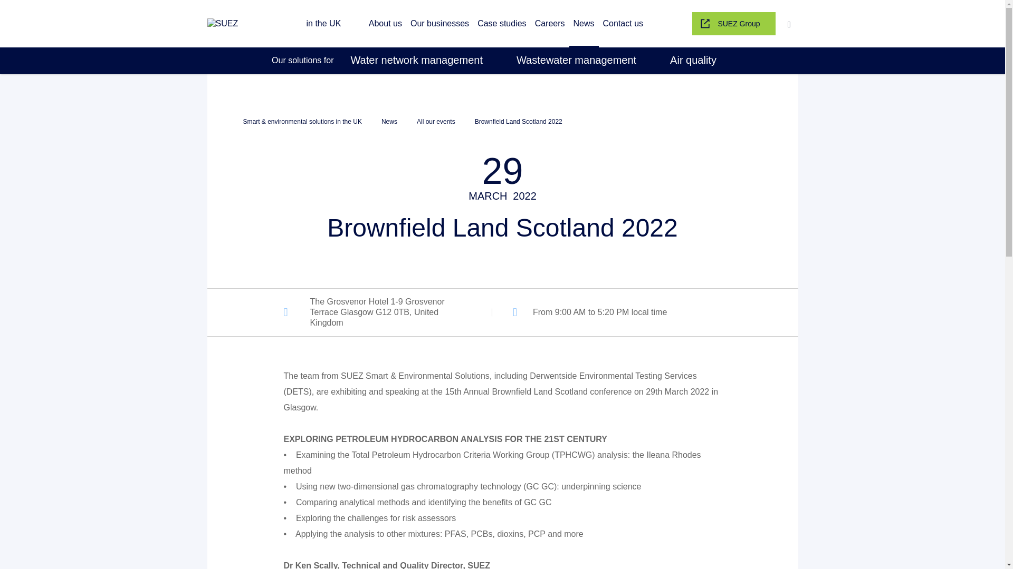 The width and height of the screenshot is (1013, 569). Describe the element at coordinates (576, 60) in the screenshot. I see `Wastewater management` at that location.